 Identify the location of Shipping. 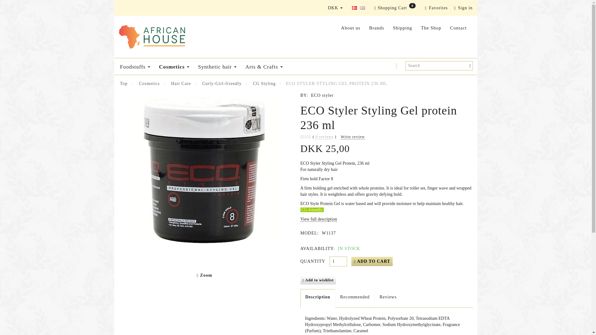
(402, 28).